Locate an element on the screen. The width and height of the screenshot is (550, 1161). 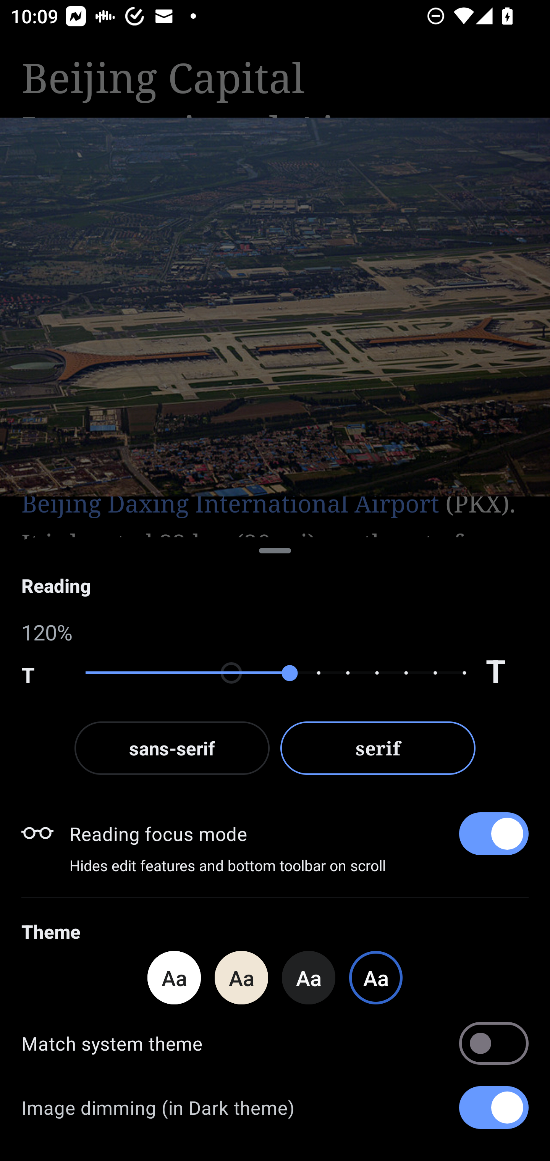
Match system theme is located at coordinates (275, 1043).